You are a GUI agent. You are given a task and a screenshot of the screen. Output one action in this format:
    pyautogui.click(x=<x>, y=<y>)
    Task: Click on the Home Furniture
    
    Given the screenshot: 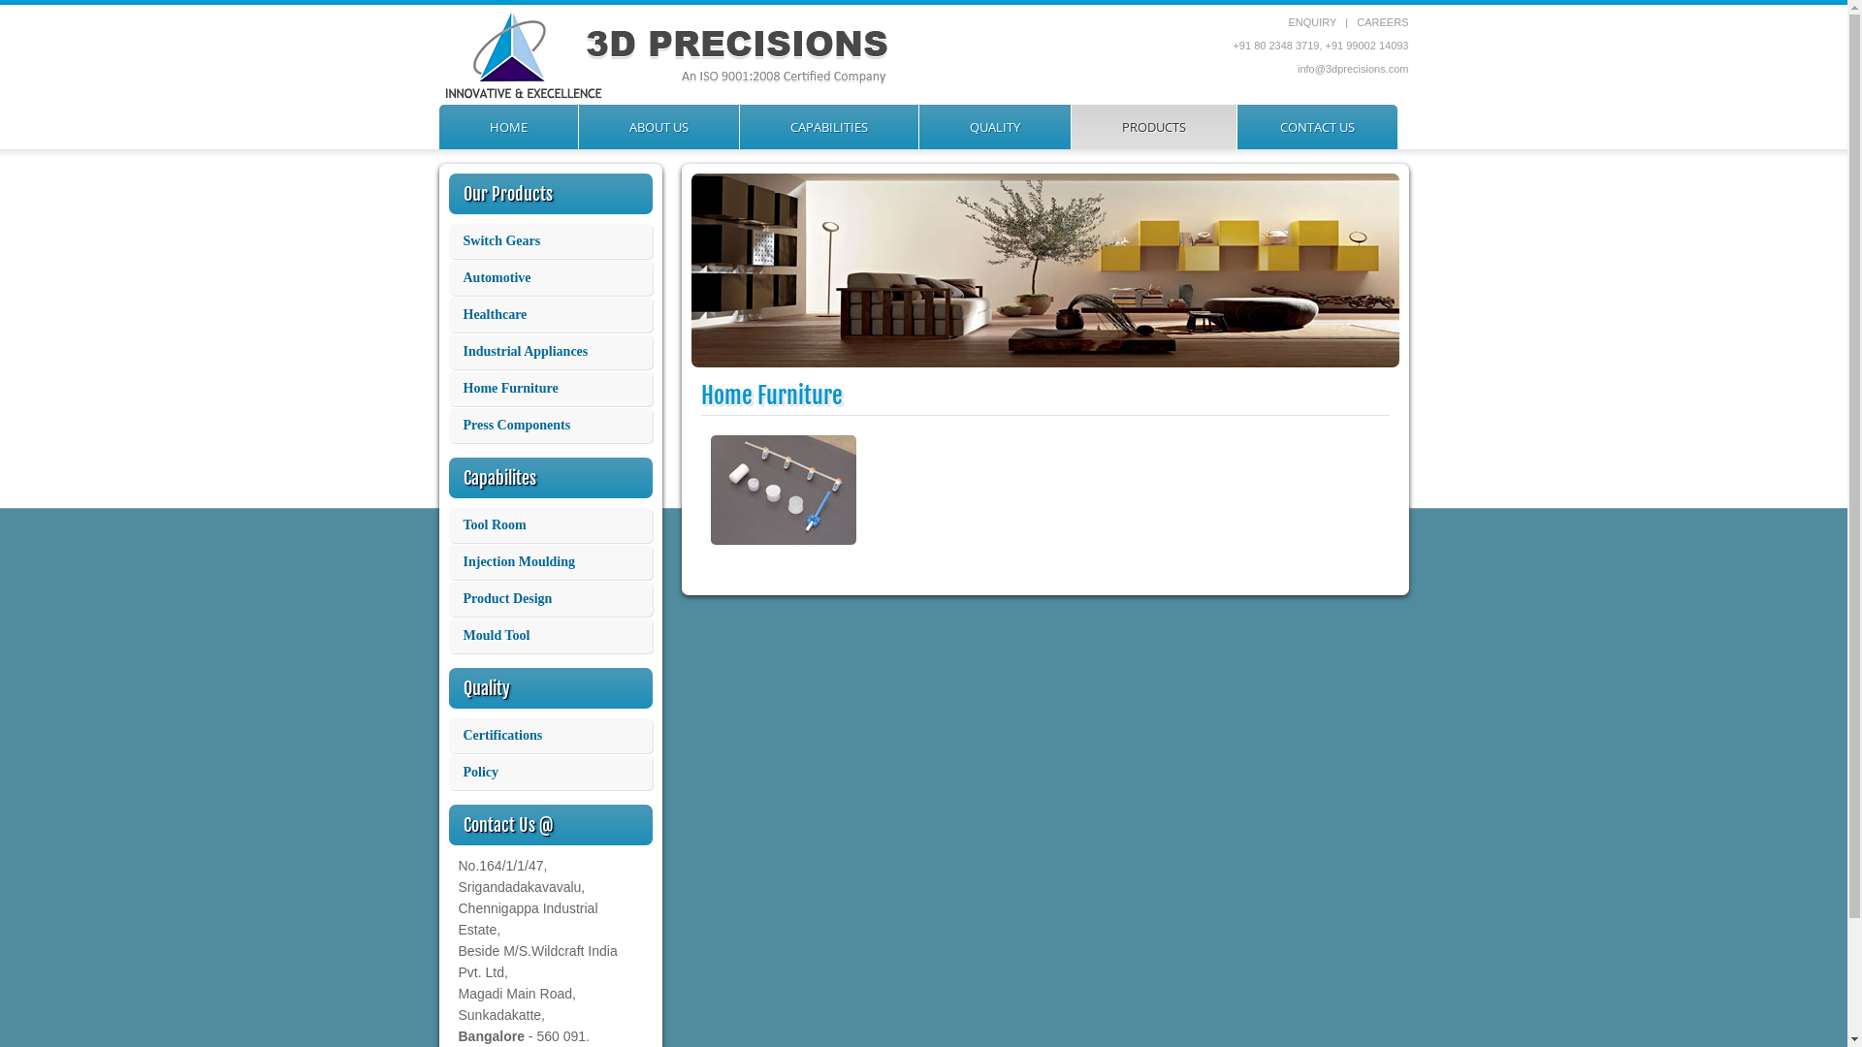 What is the action you would take?
    pyautogui.click(x=550, y=389)
    